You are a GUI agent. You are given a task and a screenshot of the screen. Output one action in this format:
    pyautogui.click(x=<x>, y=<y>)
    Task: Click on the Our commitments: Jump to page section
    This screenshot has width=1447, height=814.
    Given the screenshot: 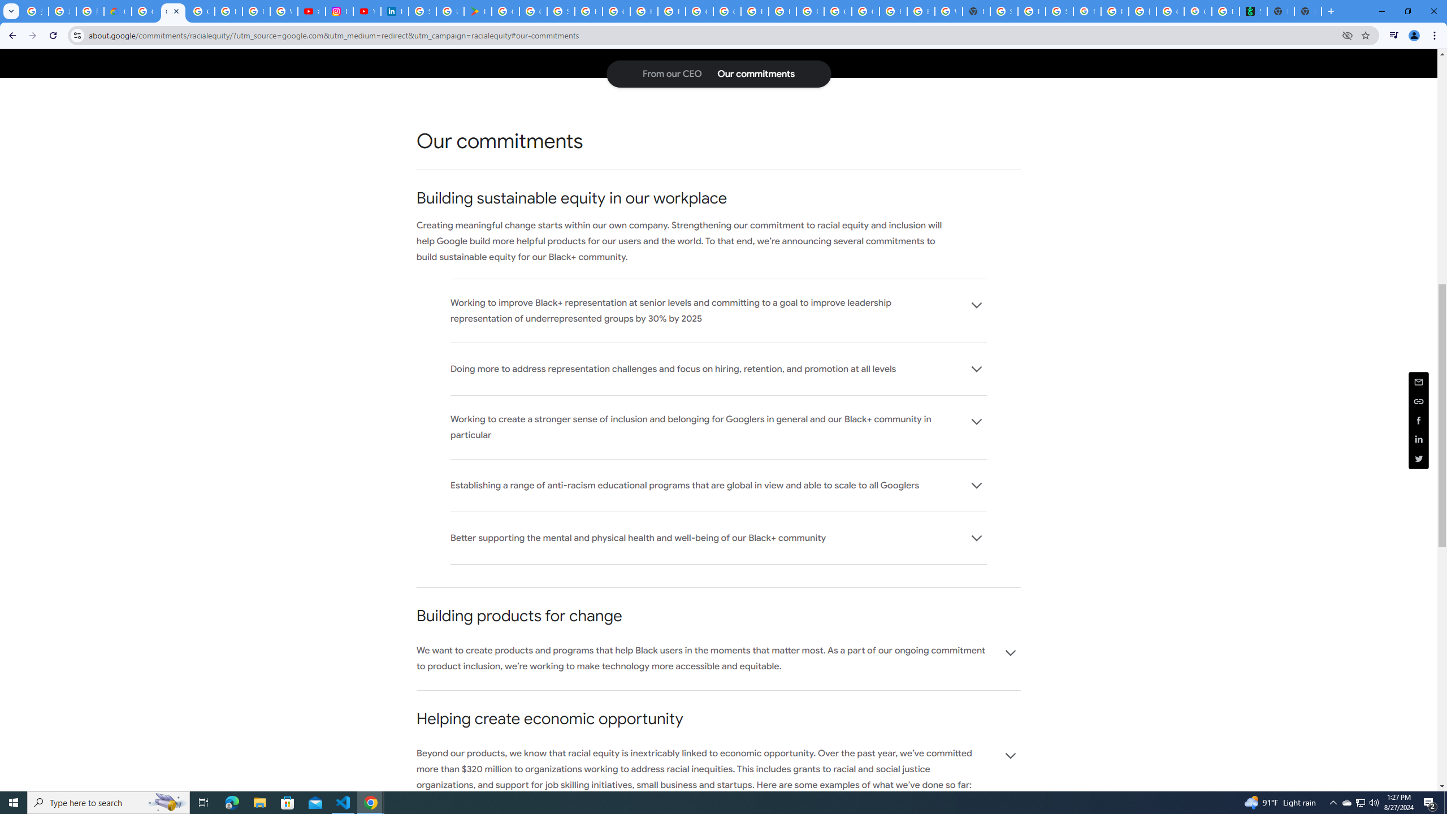 What is the action you would take?
    pyautogui.click(x=756, y=73)
    